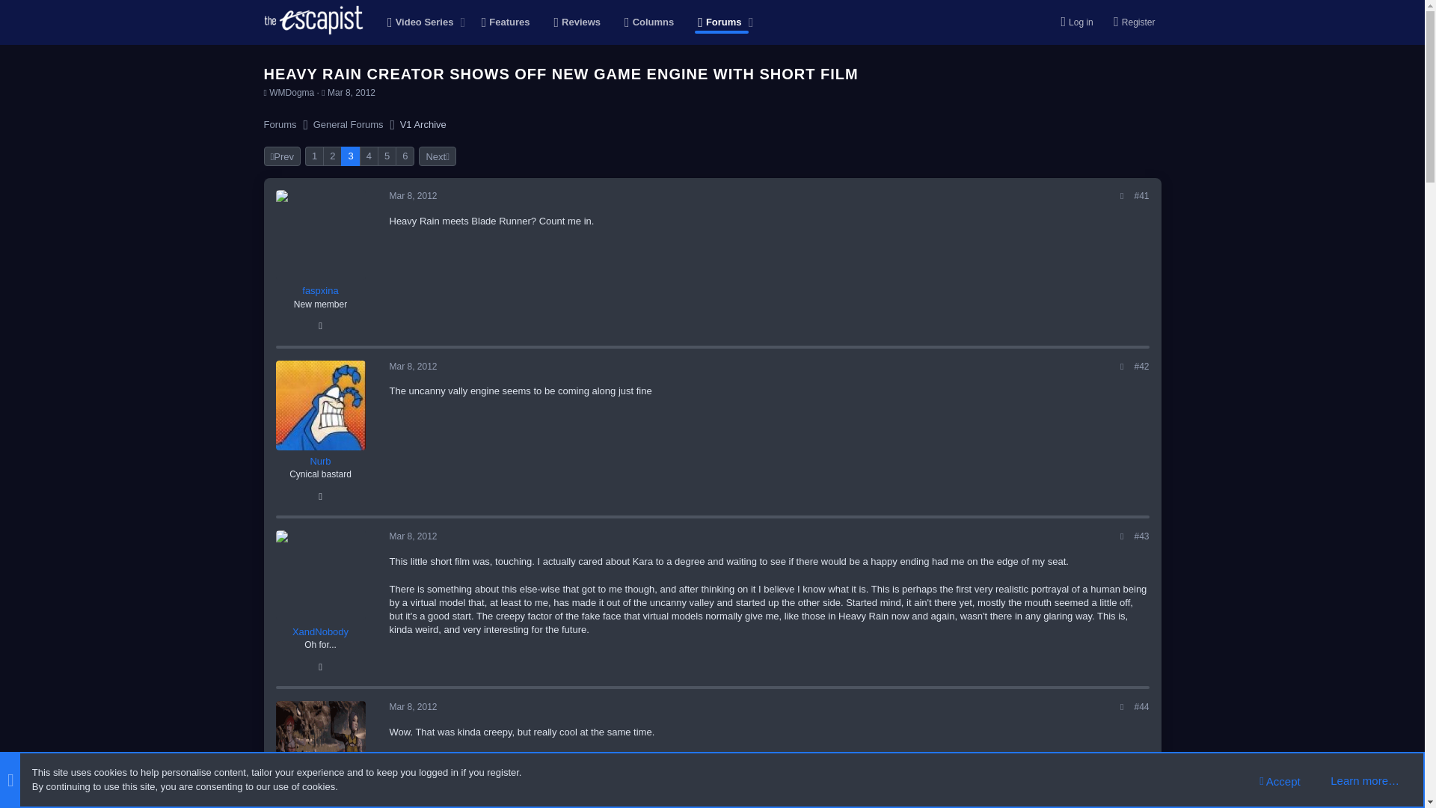 Image resolution: width=1436 pixels, height=808 pixels. Describe the element at coordinates (387, 156) in the screenshot. I see `5` at that location.